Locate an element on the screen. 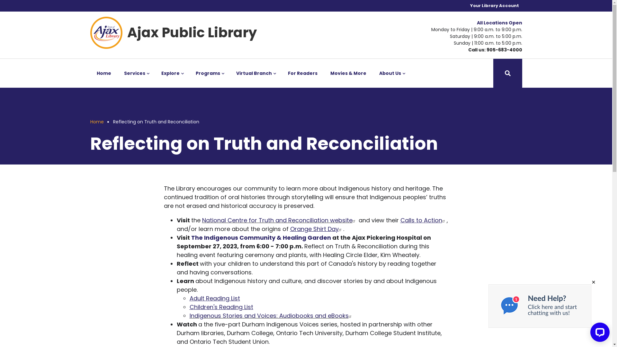  Skip to main content is located at coordinates (0, 0).